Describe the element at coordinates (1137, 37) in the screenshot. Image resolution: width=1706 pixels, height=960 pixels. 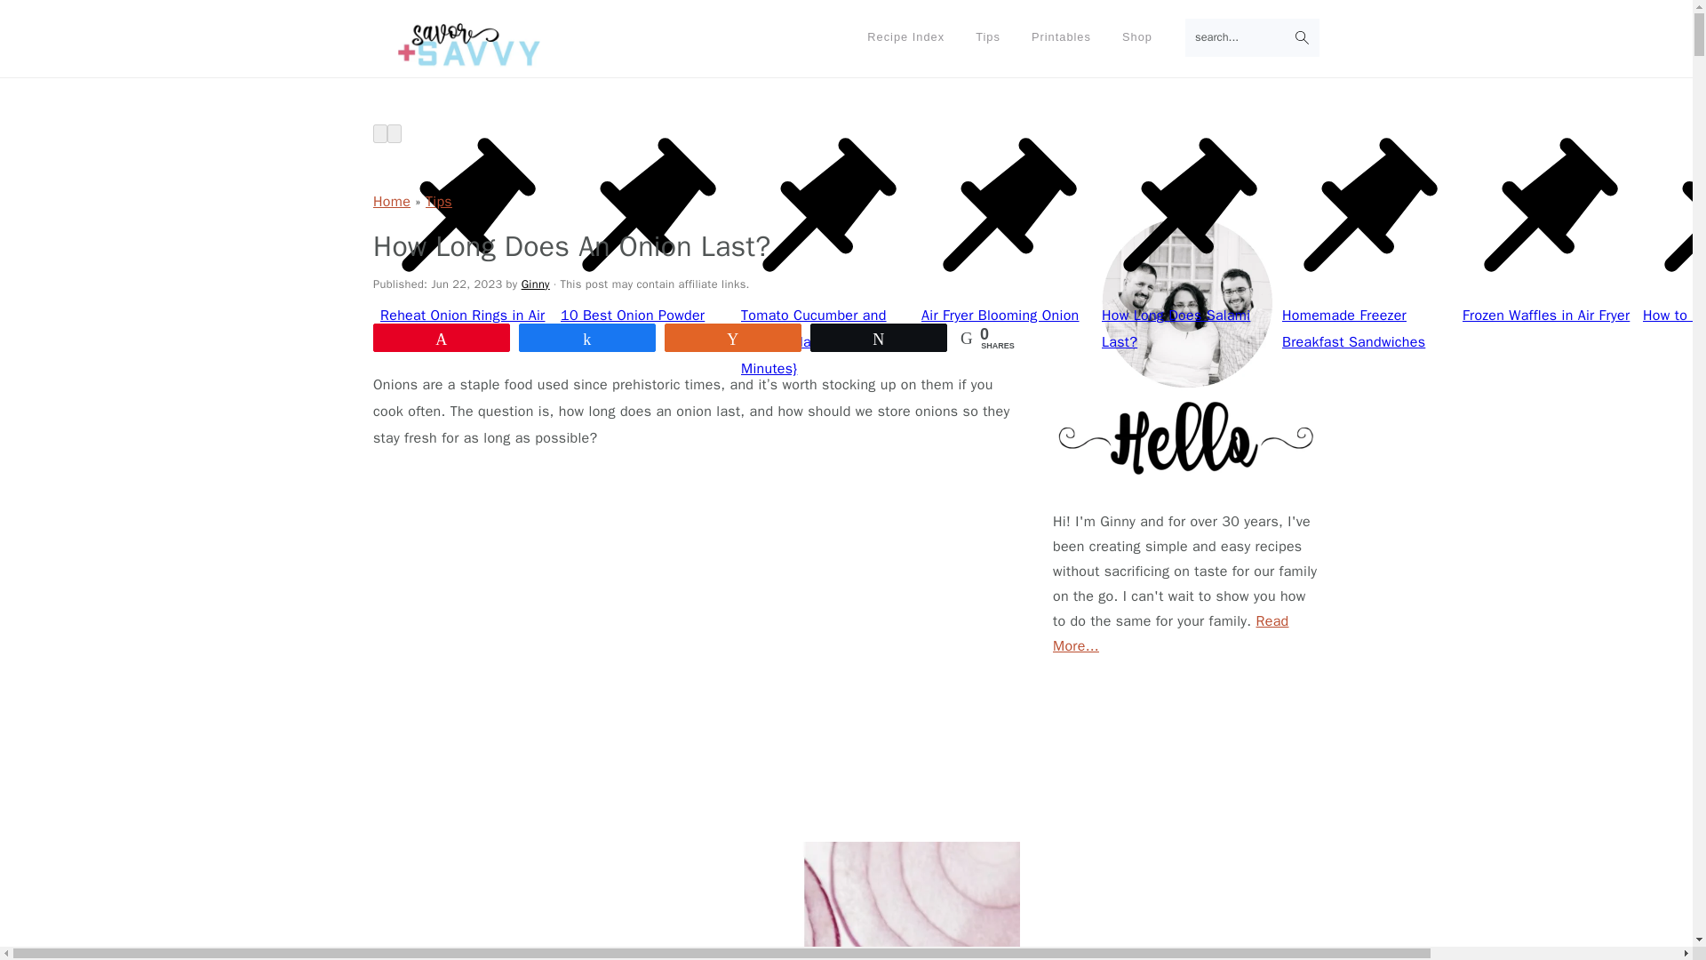
I see `Shop` at that location.